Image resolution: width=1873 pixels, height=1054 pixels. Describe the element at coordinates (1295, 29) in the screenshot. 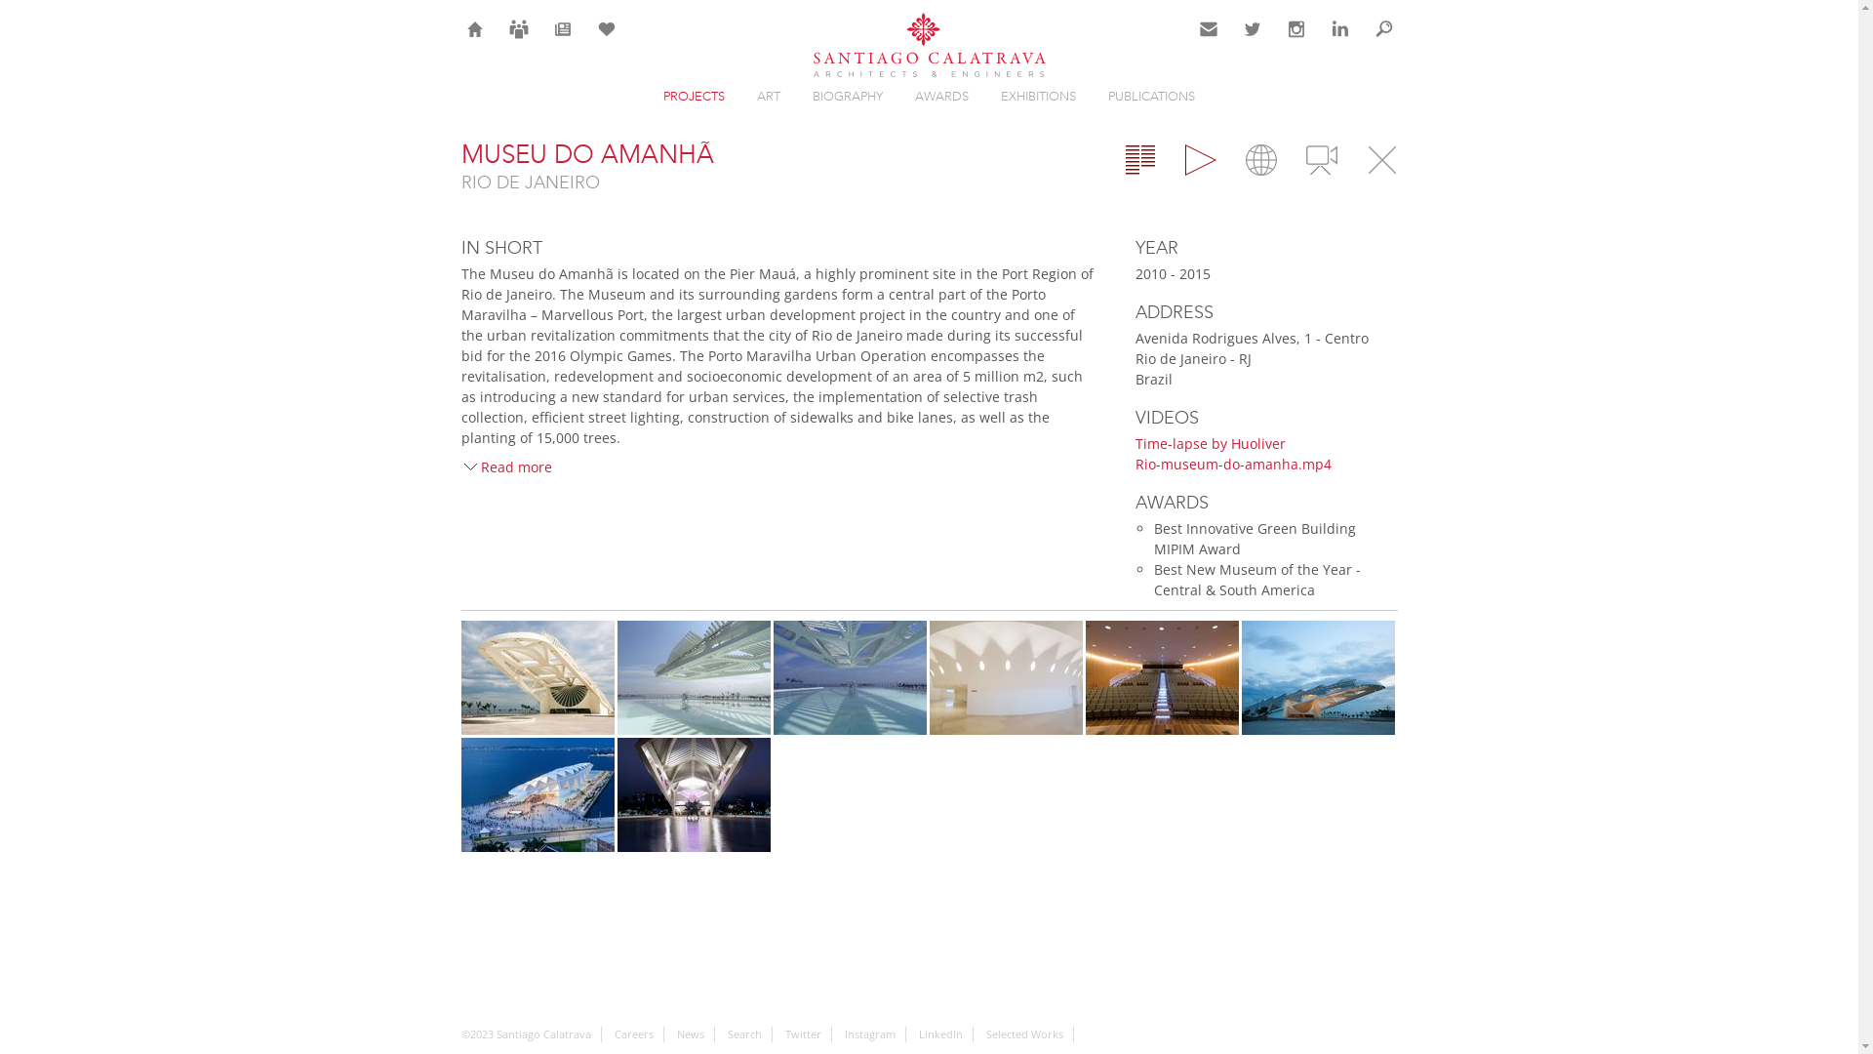

I see `Instagram` at that location.